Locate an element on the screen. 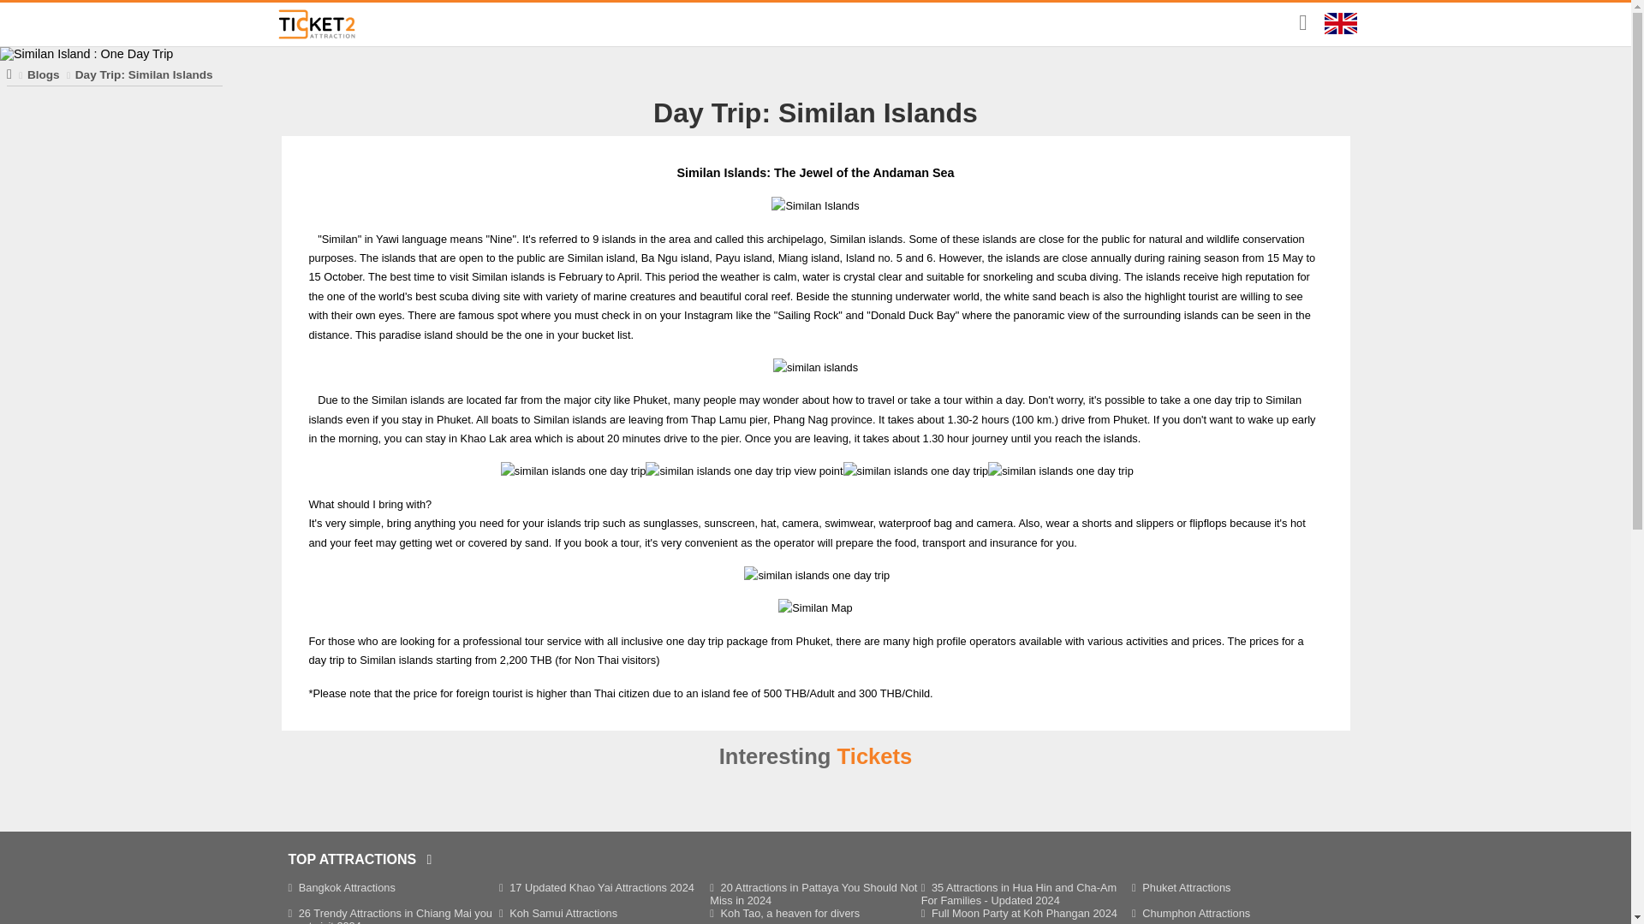 The height and width of the screenshot is (924, 1644). English is located at coordinates (1339, 23).